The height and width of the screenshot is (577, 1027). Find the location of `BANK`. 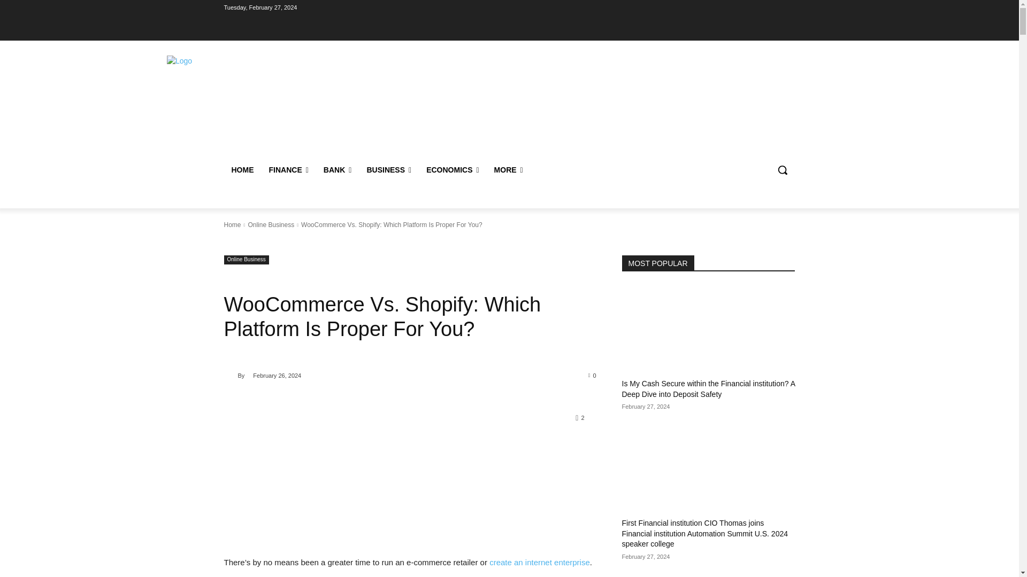

BANK is located at coordinates (338, 170).